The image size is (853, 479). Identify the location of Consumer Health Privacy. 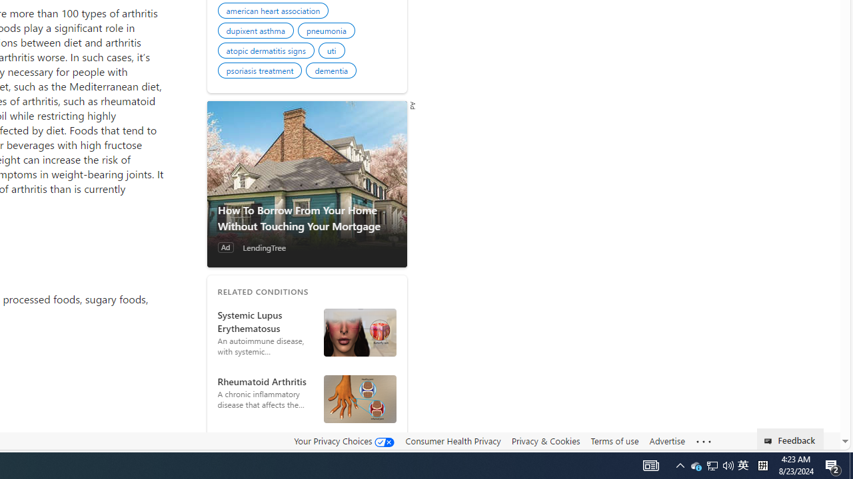
(453, 441).